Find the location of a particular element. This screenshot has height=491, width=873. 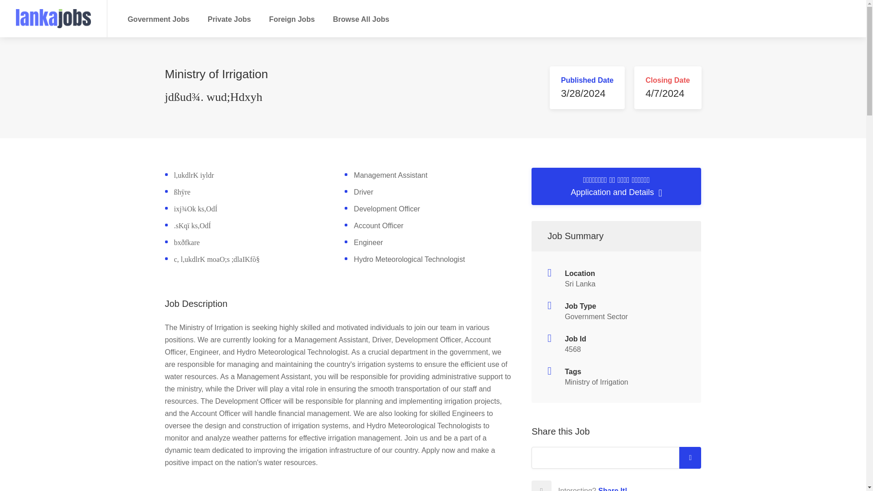

Browse All Jobs is located at coordinates (361, 19).